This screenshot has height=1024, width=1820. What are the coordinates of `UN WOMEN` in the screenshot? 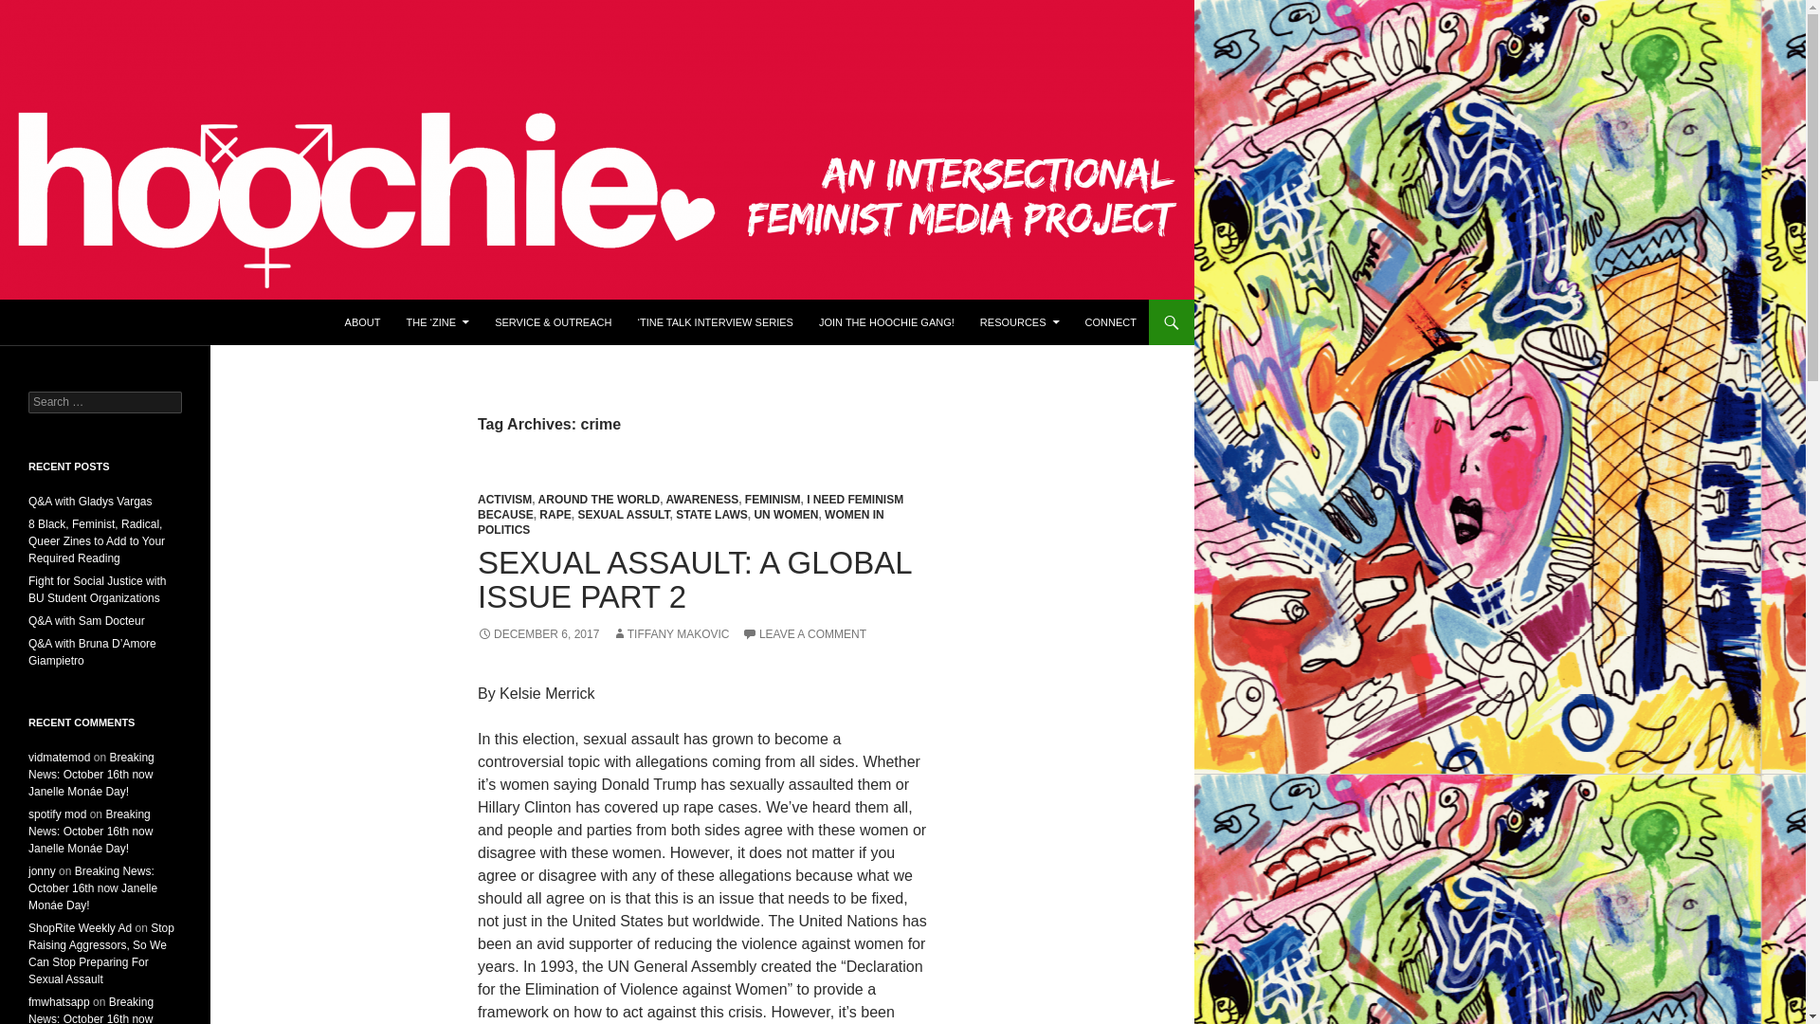 It's located at (785, 514).